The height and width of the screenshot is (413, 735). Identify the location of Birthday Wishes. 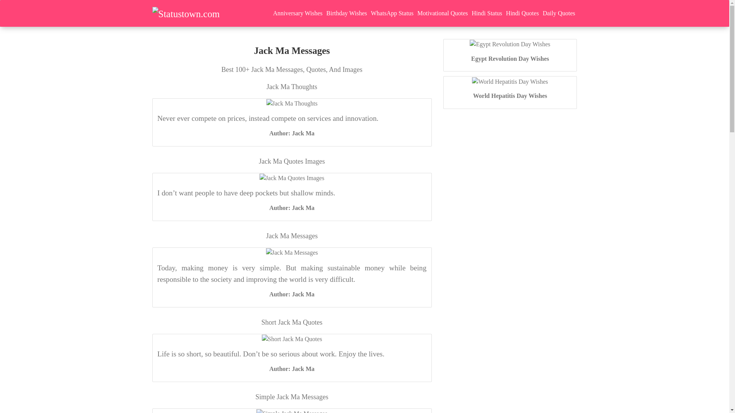
(347, 13).